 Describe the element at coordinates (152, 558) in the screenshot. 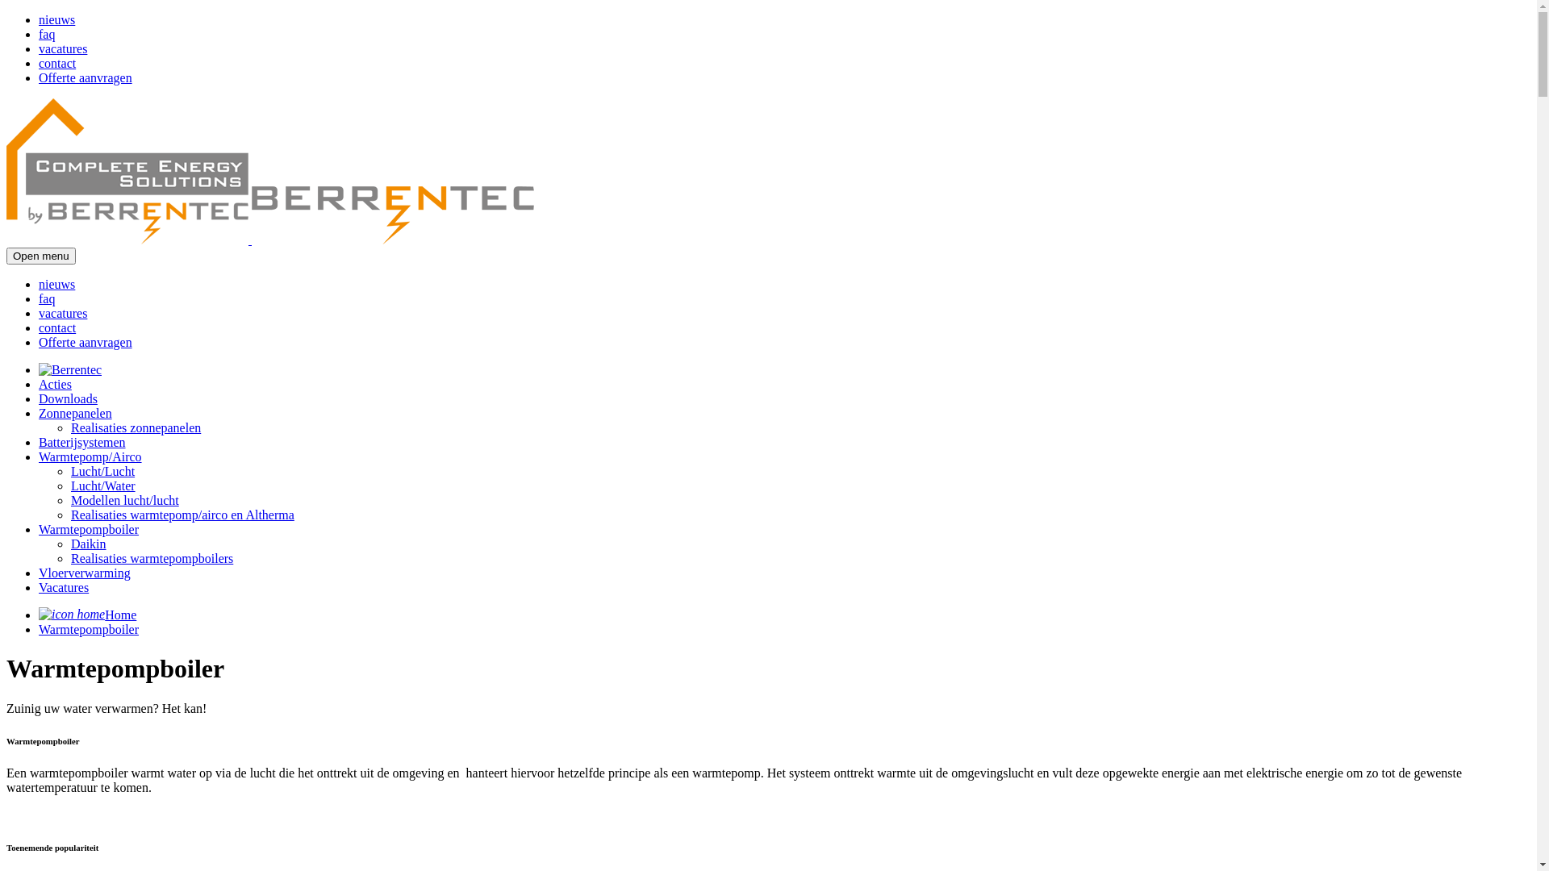

I see `Realisaties warmtepompboilers` at that location.